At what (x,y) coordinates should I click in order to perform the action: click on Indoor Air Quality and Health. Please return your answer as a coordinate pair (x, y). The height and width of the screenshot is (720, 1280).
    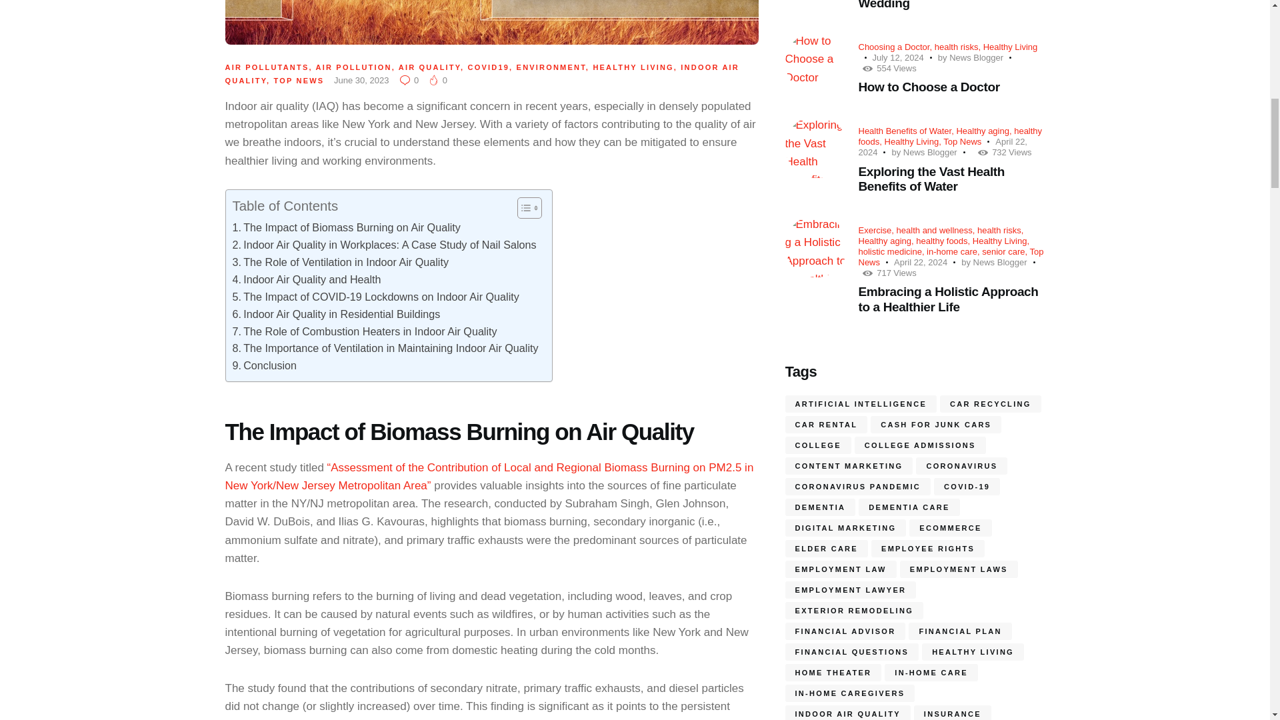
    Looking at the image, I should click on (305, 280).